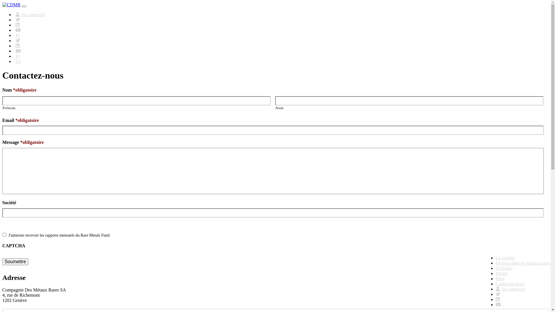 This screenshot has width=555, height=312. What do you see at coordinates (20, 51) in the screenshot?
I see ` ` at bounding box center [20, 51].